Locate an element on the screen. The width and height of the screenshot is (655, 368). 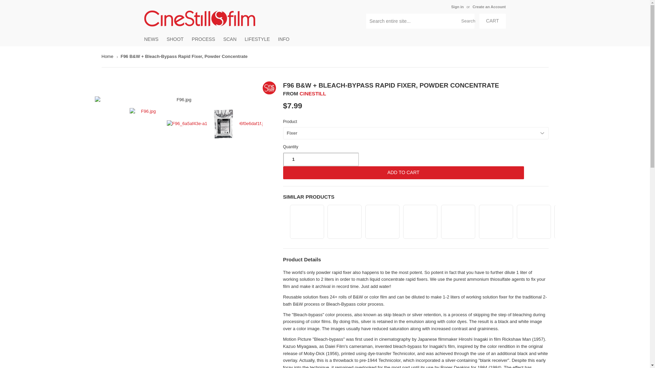
Sign in is located at coordinates (457, 7).